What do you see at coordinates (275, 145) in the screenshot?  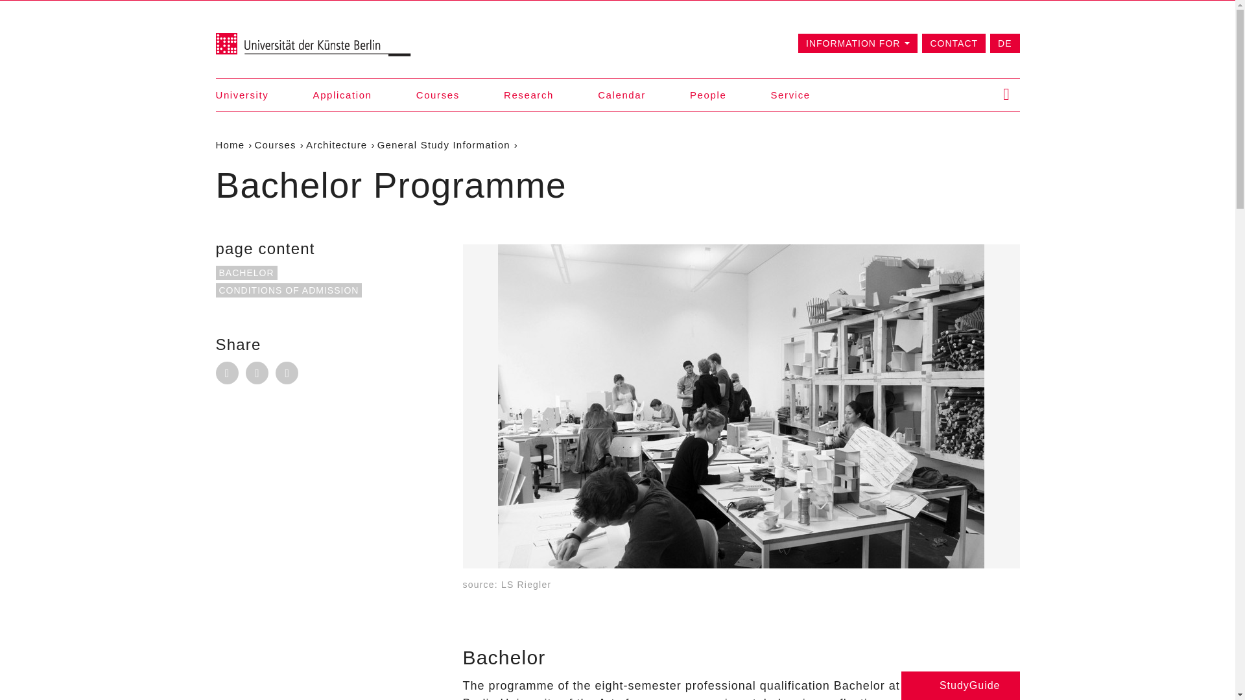 I see `Courses` at bounding box center [275, 145].